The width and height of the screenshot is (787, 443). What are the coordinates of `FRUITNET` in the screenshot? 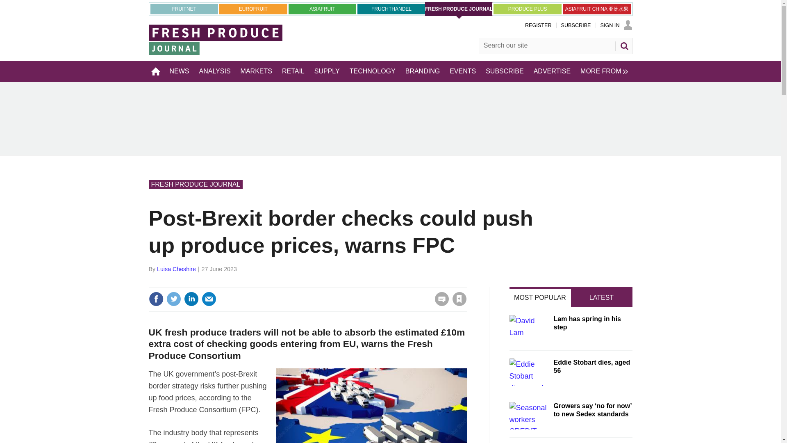 It's located at (184, 9).